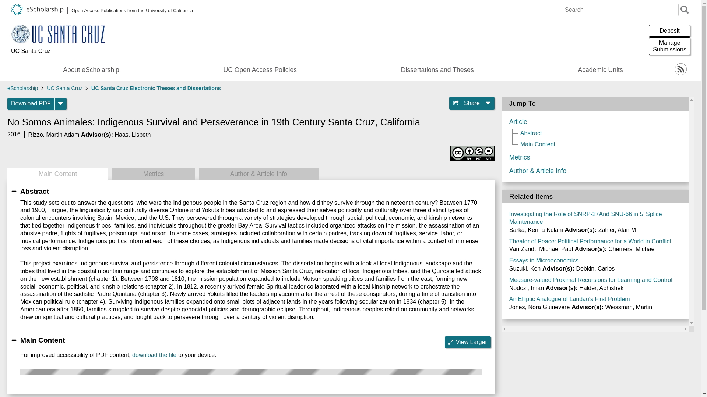 The width and height of the screenshot is (707, 397). Describe the element at coordinates (260, 70) in the screenshot. I see `UC Open Access Policies` at that location.